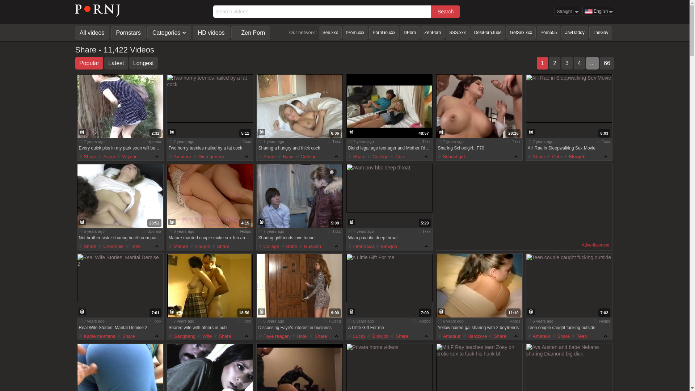 The image size is (695, 391). I want to click on Blowjob, so click(387, 247).